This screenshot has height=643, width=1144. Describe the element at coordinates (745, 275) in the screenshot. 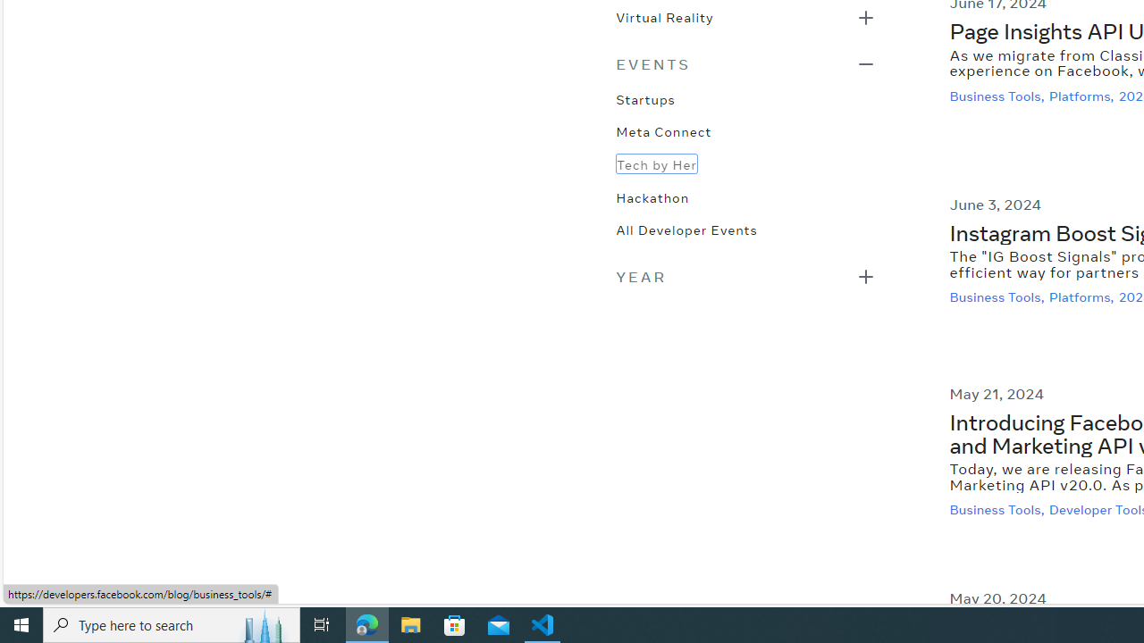

I see `Class: _9890 _98ez` at that location.